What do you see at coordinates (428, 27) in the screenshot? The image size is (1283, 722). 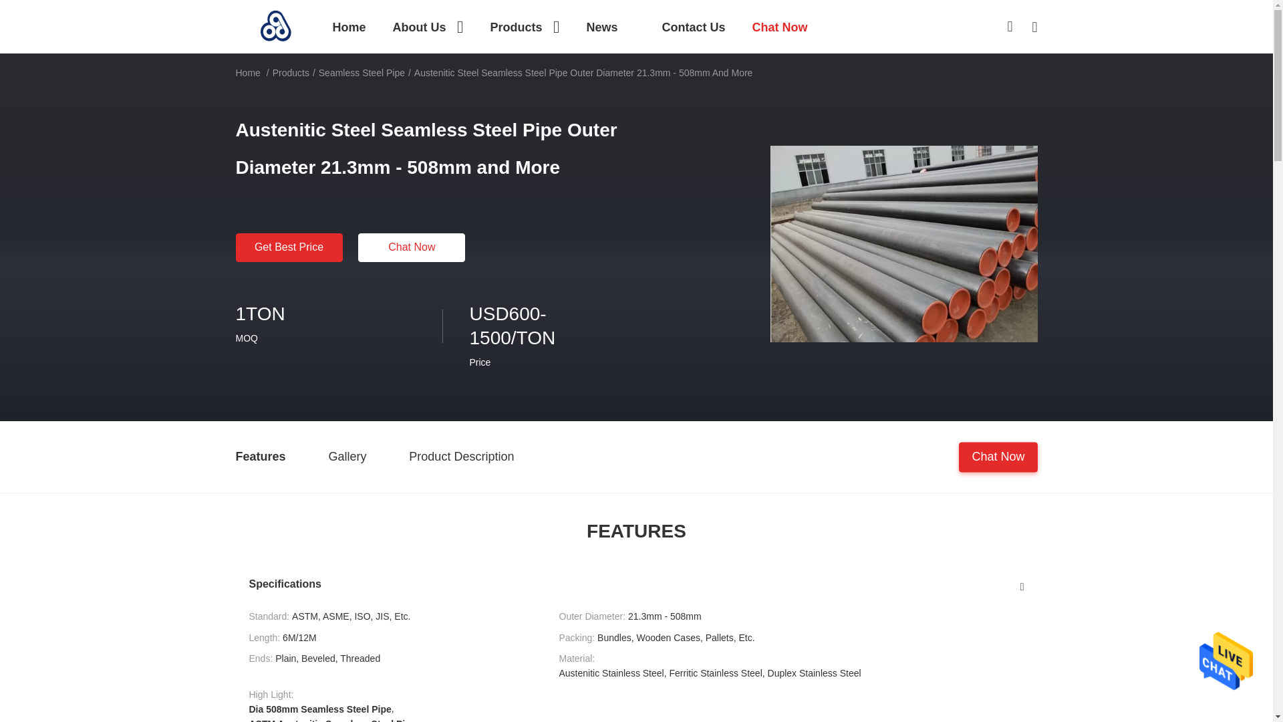 I see `About Us` at bounding box center [428, 27].